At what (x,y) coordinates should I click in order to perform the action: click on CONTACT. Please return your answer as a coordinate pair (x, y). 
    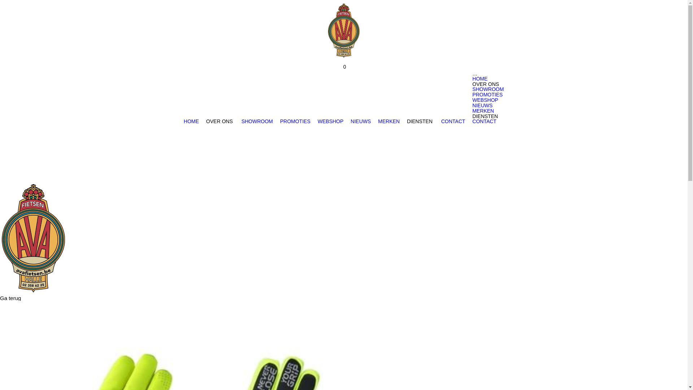
    Looking at the image, I should click on (453, 121).